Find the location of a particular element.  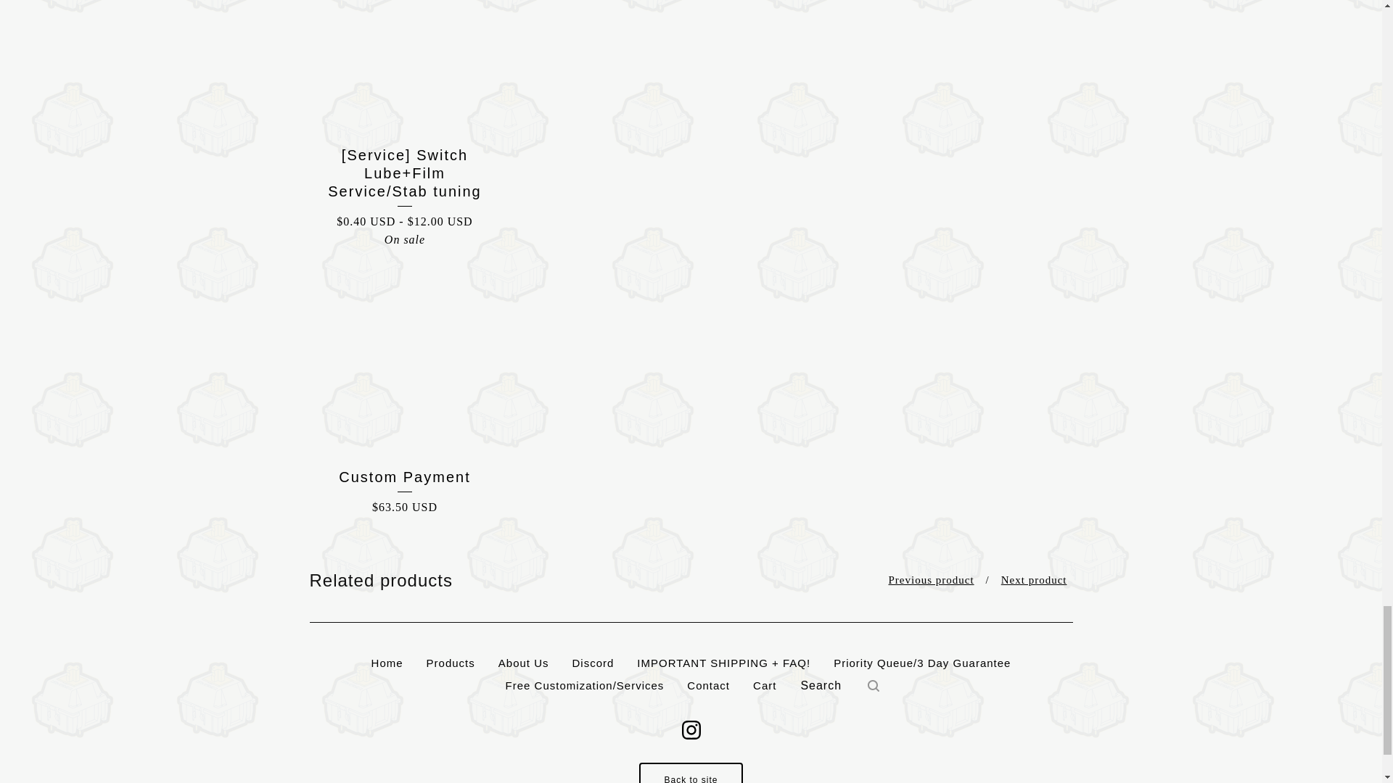

About Us is located at coordinates (524, 663).